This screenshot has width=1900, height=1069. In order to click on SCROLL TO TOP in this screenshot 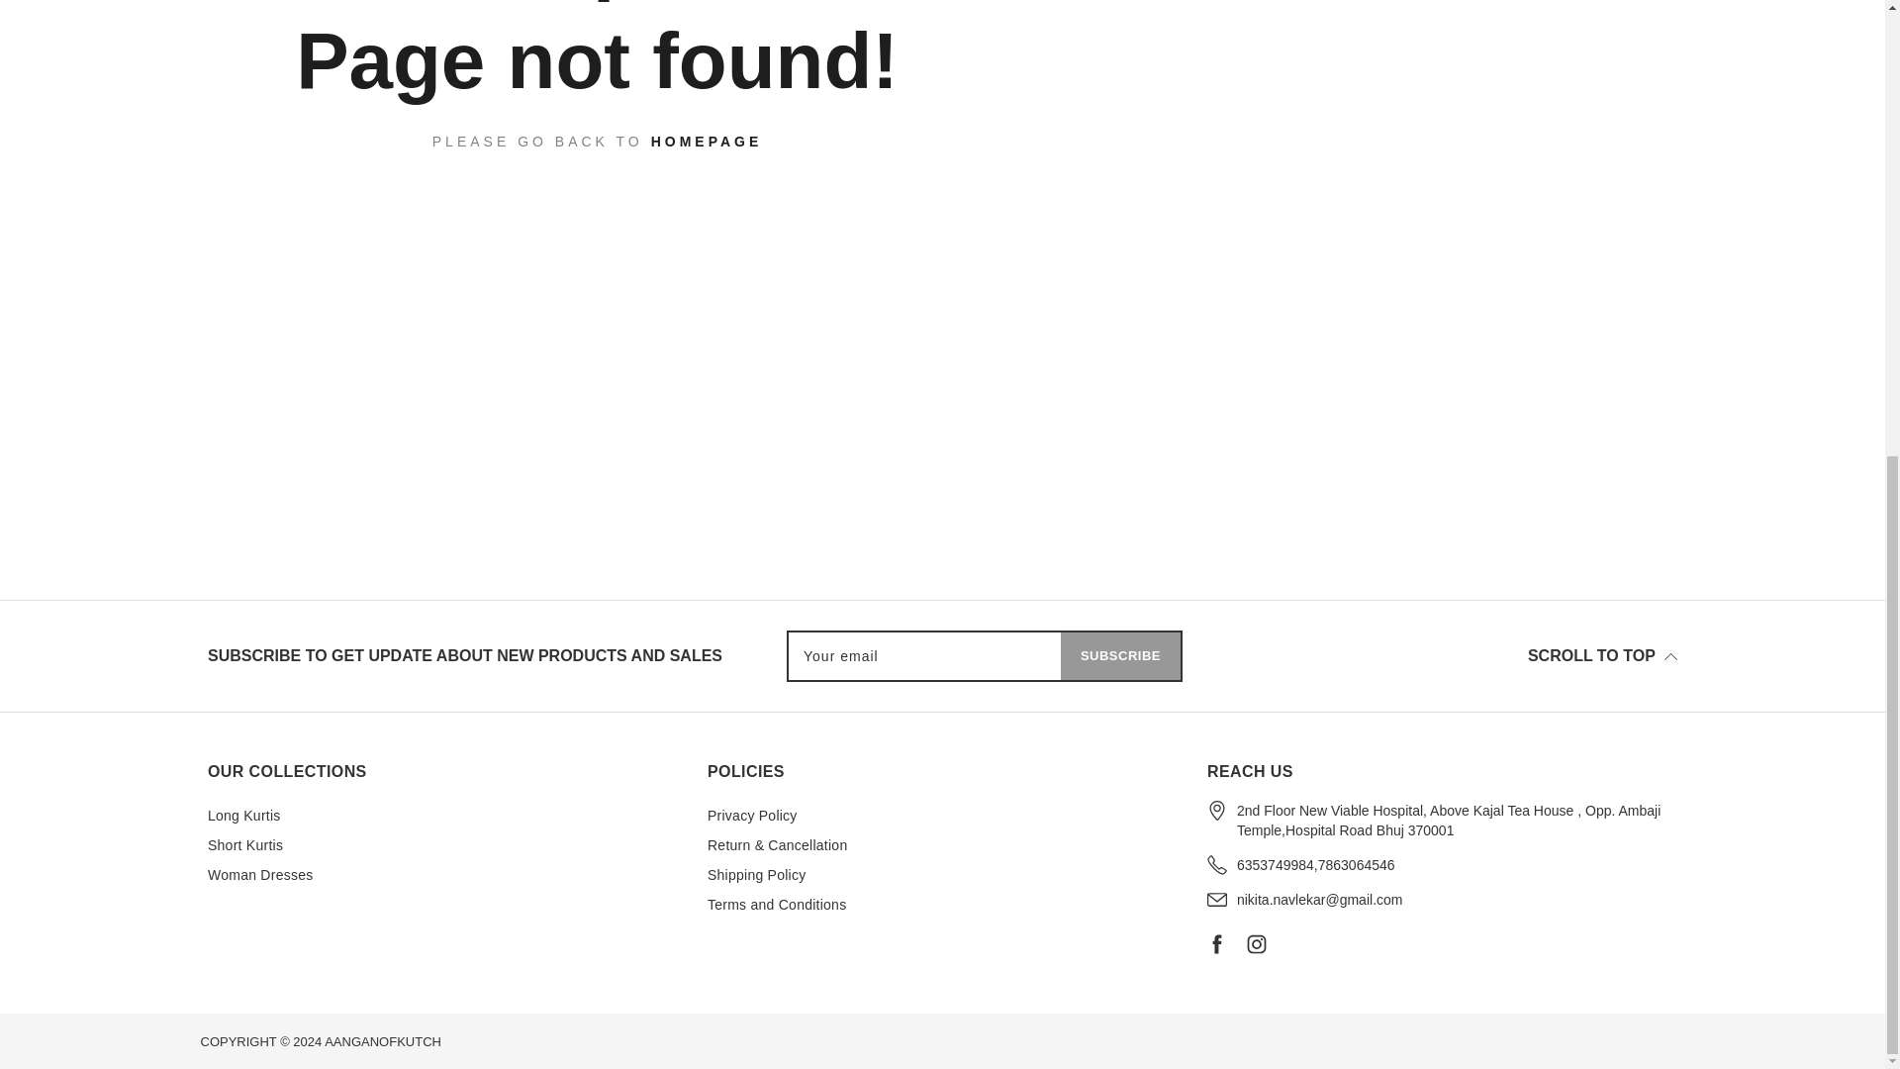, I will do `click(1436, 656)`.